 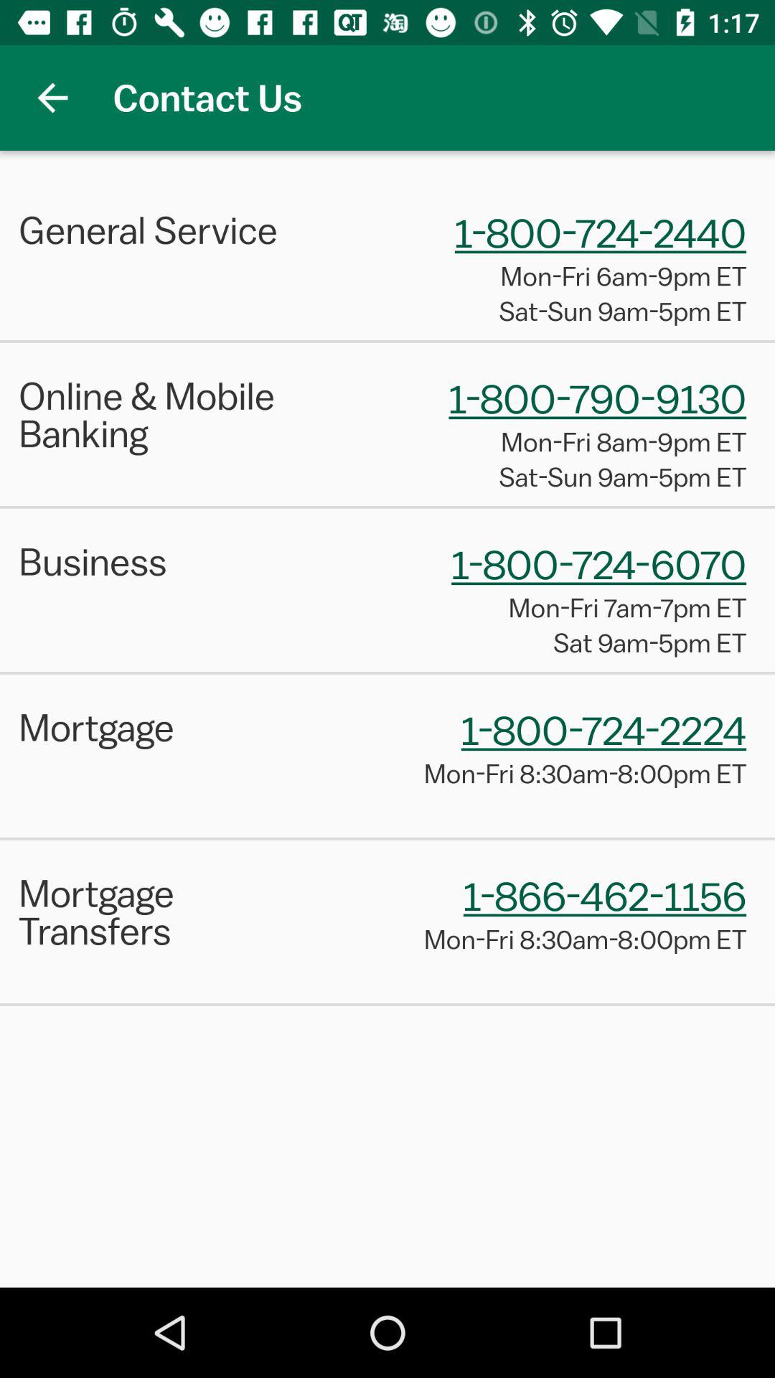 What do you see at coordinates (387, 342) in the screenshot?
I see `press the item above the online & mobile banking item` at bounding box center [387, 342].